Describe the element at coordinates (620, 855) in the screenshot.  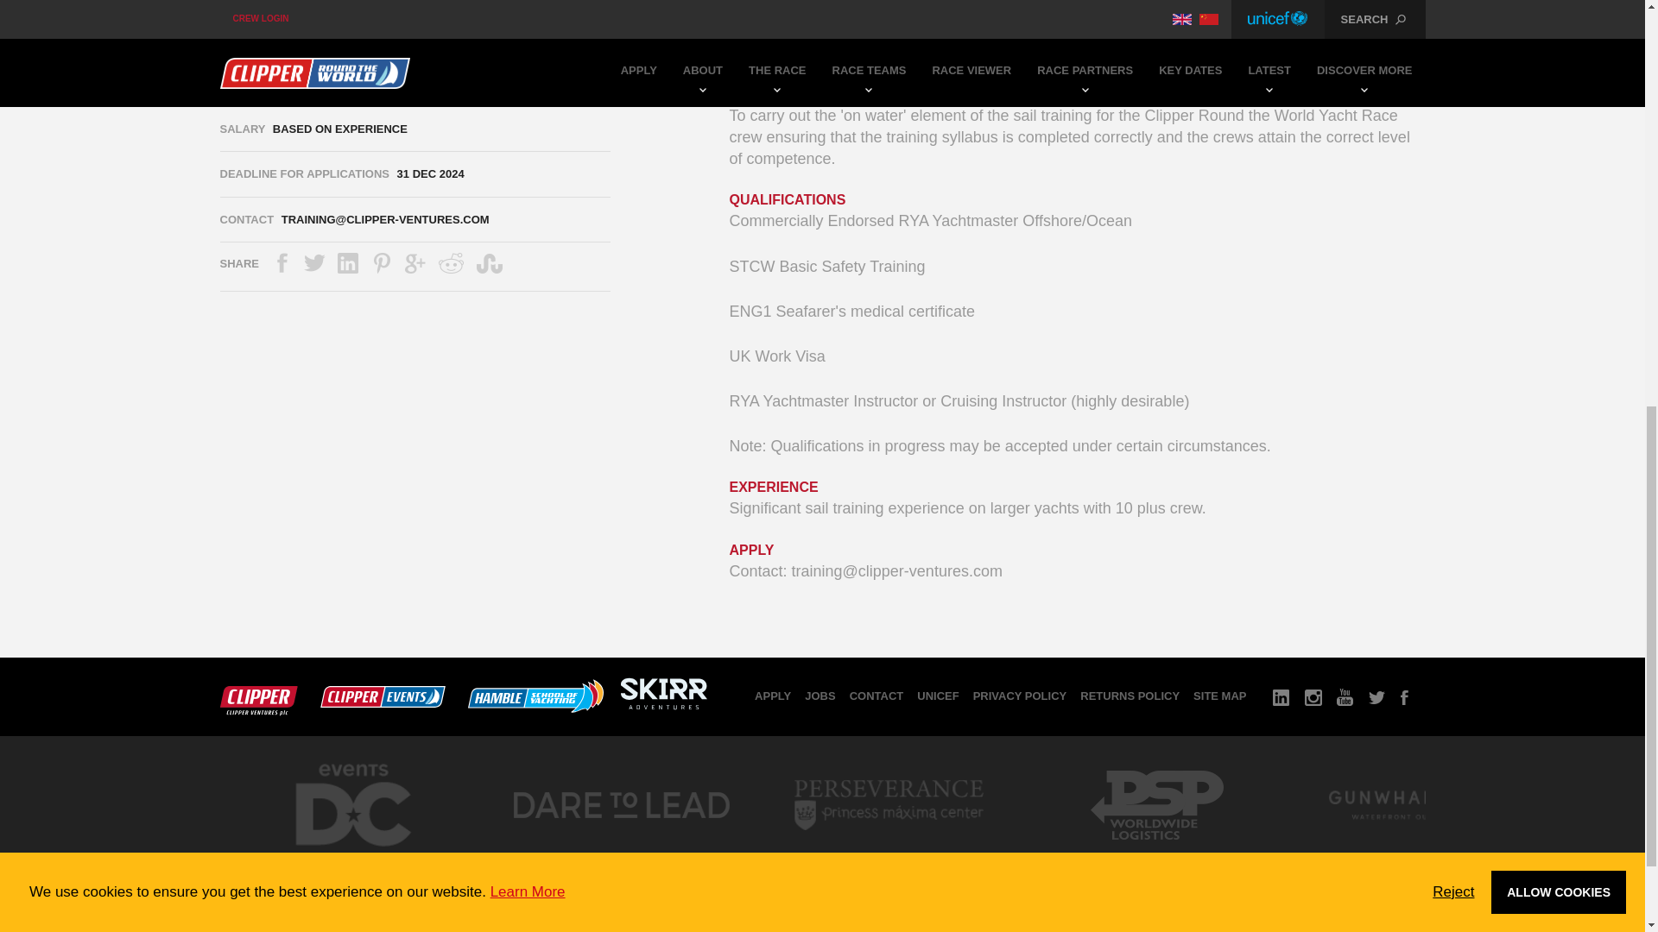
I see `Dare To Lead` at that location.